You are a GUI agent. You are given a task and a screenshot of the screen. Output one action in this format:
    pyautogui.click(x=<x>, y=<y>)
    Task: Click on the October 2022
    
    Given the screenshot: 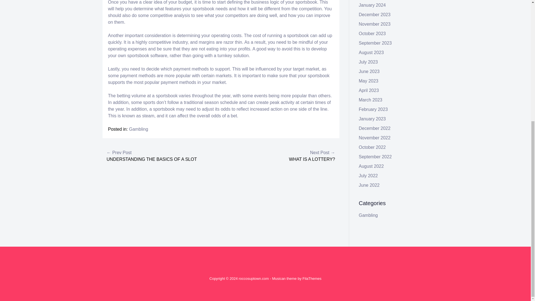 What is the action you would take?
    pyautogui.click(x=372, y=147)
    